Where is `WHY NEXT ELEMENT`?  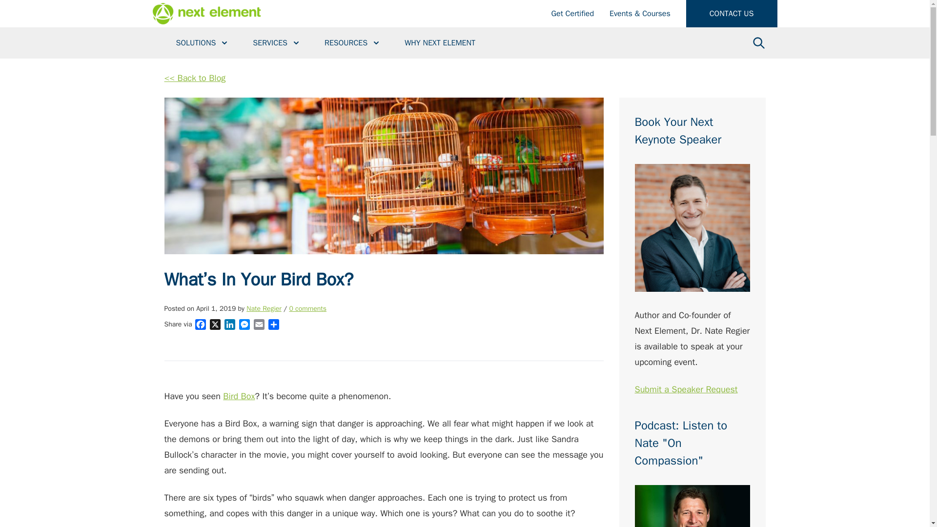 WHY NEXT ELEMENT is located at coordinates (440, 43).